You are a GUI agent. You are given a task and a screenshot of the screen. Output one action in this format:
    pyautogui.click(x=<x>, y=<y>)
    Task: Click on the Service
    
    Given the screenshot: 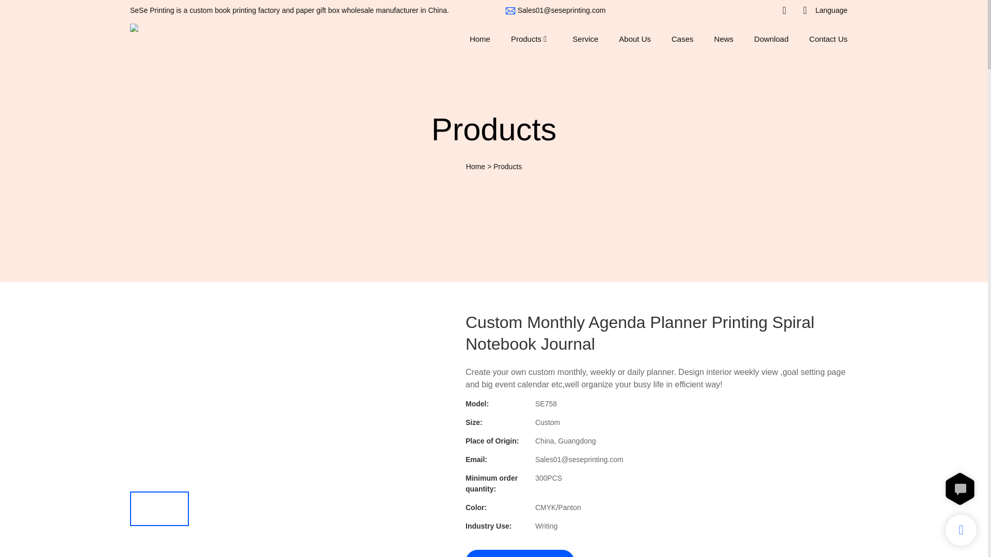 What is the action you would take?
    pyautogui.click(x=585, y=38)
    